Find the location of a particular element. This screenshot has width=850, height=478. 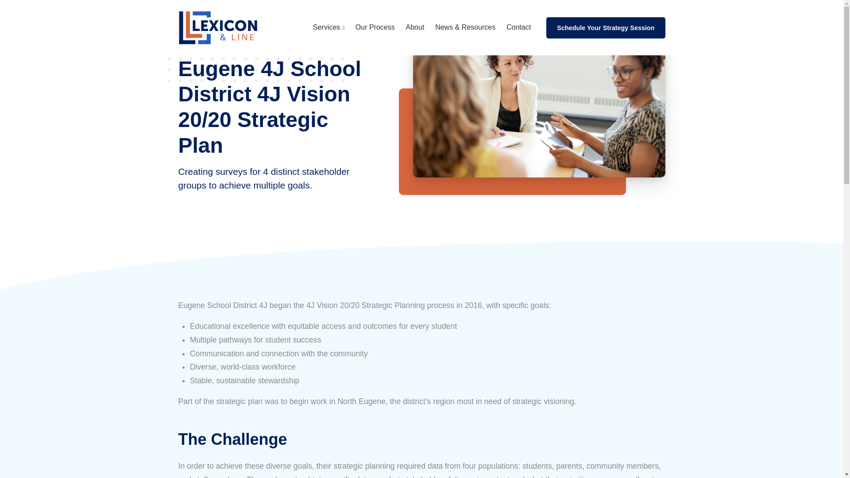

Our Process is located at coordinates (375, 28).